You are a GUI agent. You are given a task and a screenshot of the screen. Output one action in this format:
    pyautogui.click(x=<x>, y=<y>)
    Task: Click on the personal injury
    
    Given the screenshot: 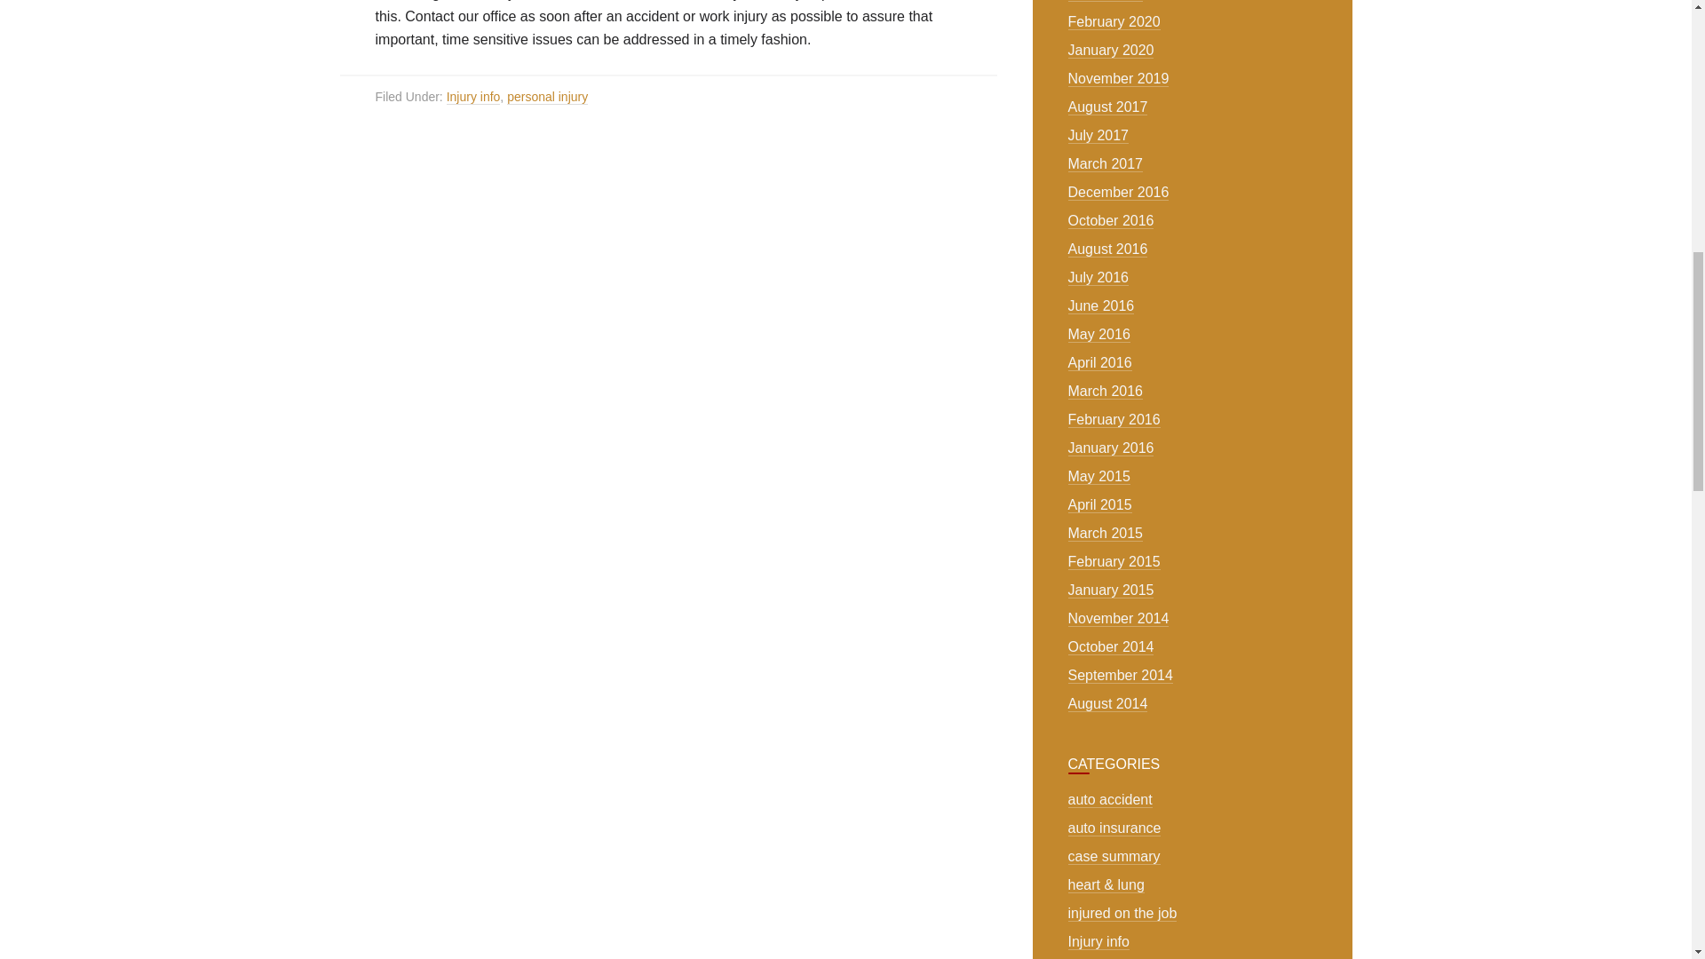 What is the action you would take?
    pyautogui.click(x=547, y=97)
    